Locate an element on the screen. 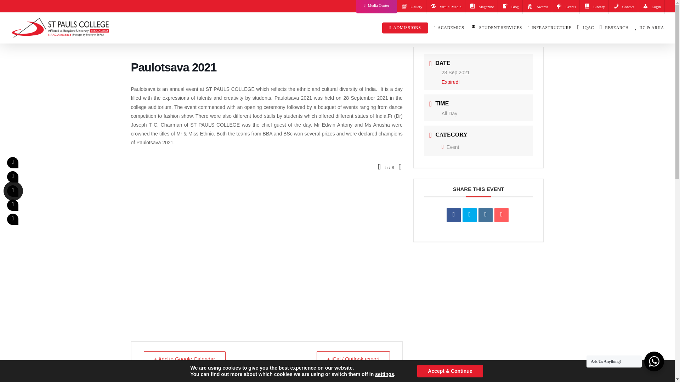  Phone is located at coordinates (12, 205).